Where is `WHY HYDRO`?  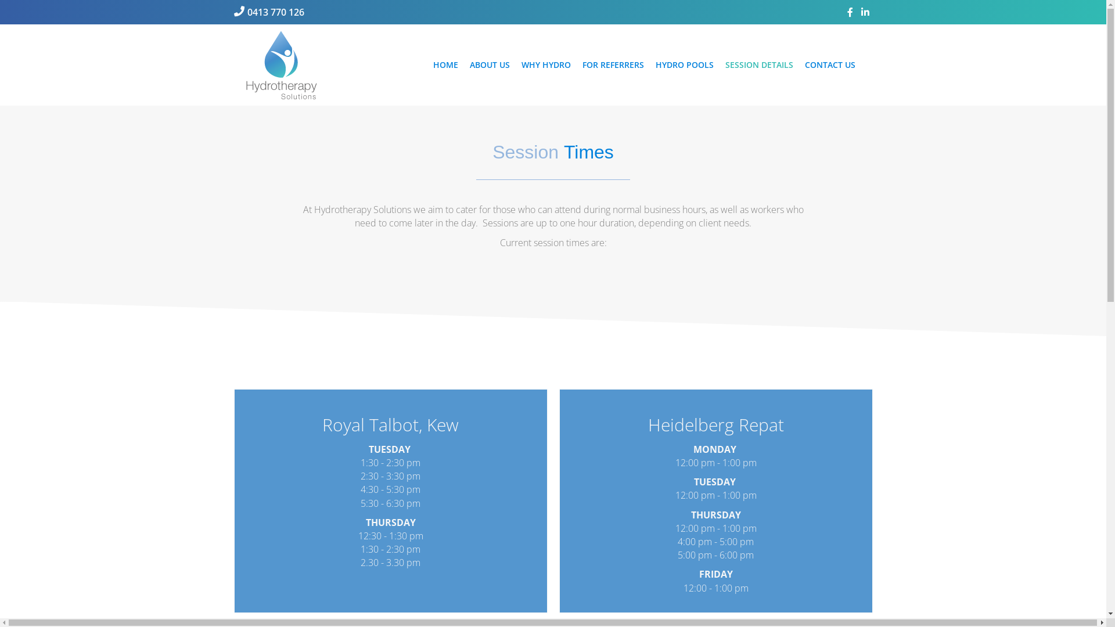
WHY HYDRO is located at coordinates (546, 65).